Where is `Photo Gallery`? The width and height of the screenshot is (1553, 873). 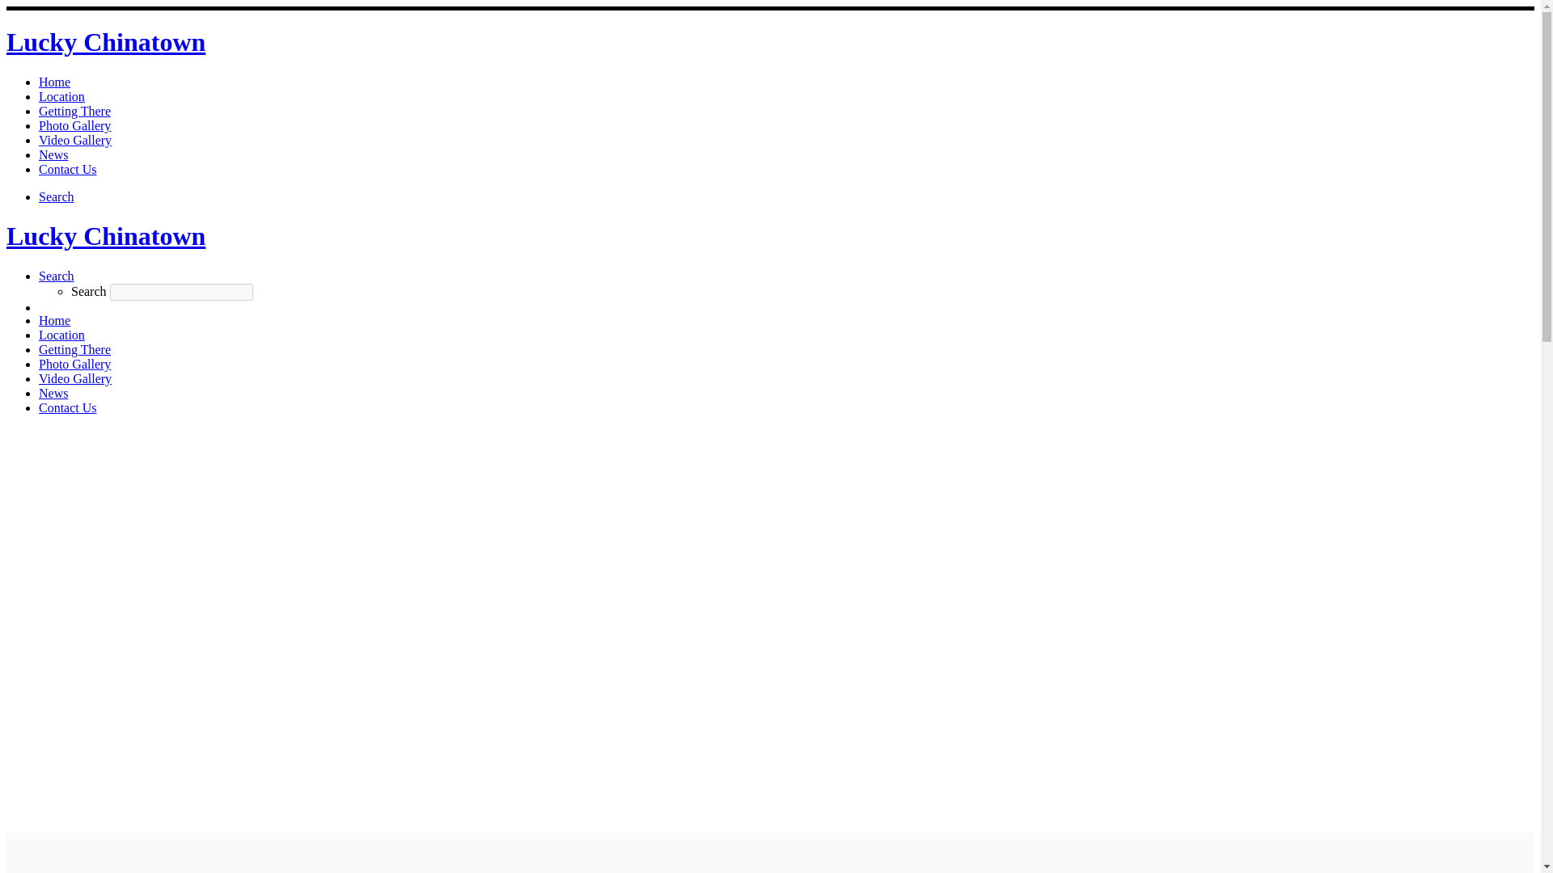
Photo Gallery is located at coordinates (74, 364).